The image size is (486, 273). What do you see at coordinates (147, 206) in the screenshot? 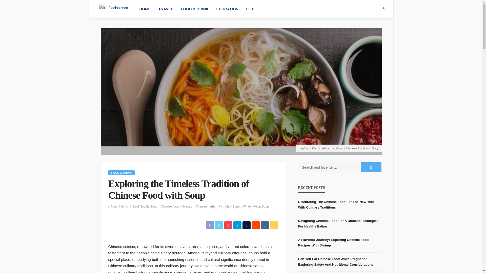
I see `Beef Noodle Soup` at bounding box center [147, 206].